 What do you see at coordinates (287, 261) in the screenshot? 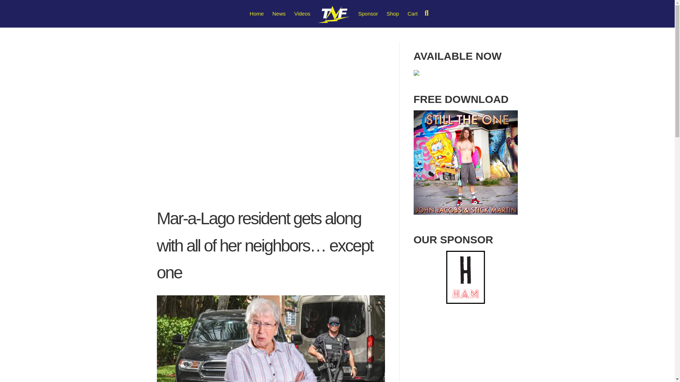
I see `Staff` at bounding box center [287, 261].